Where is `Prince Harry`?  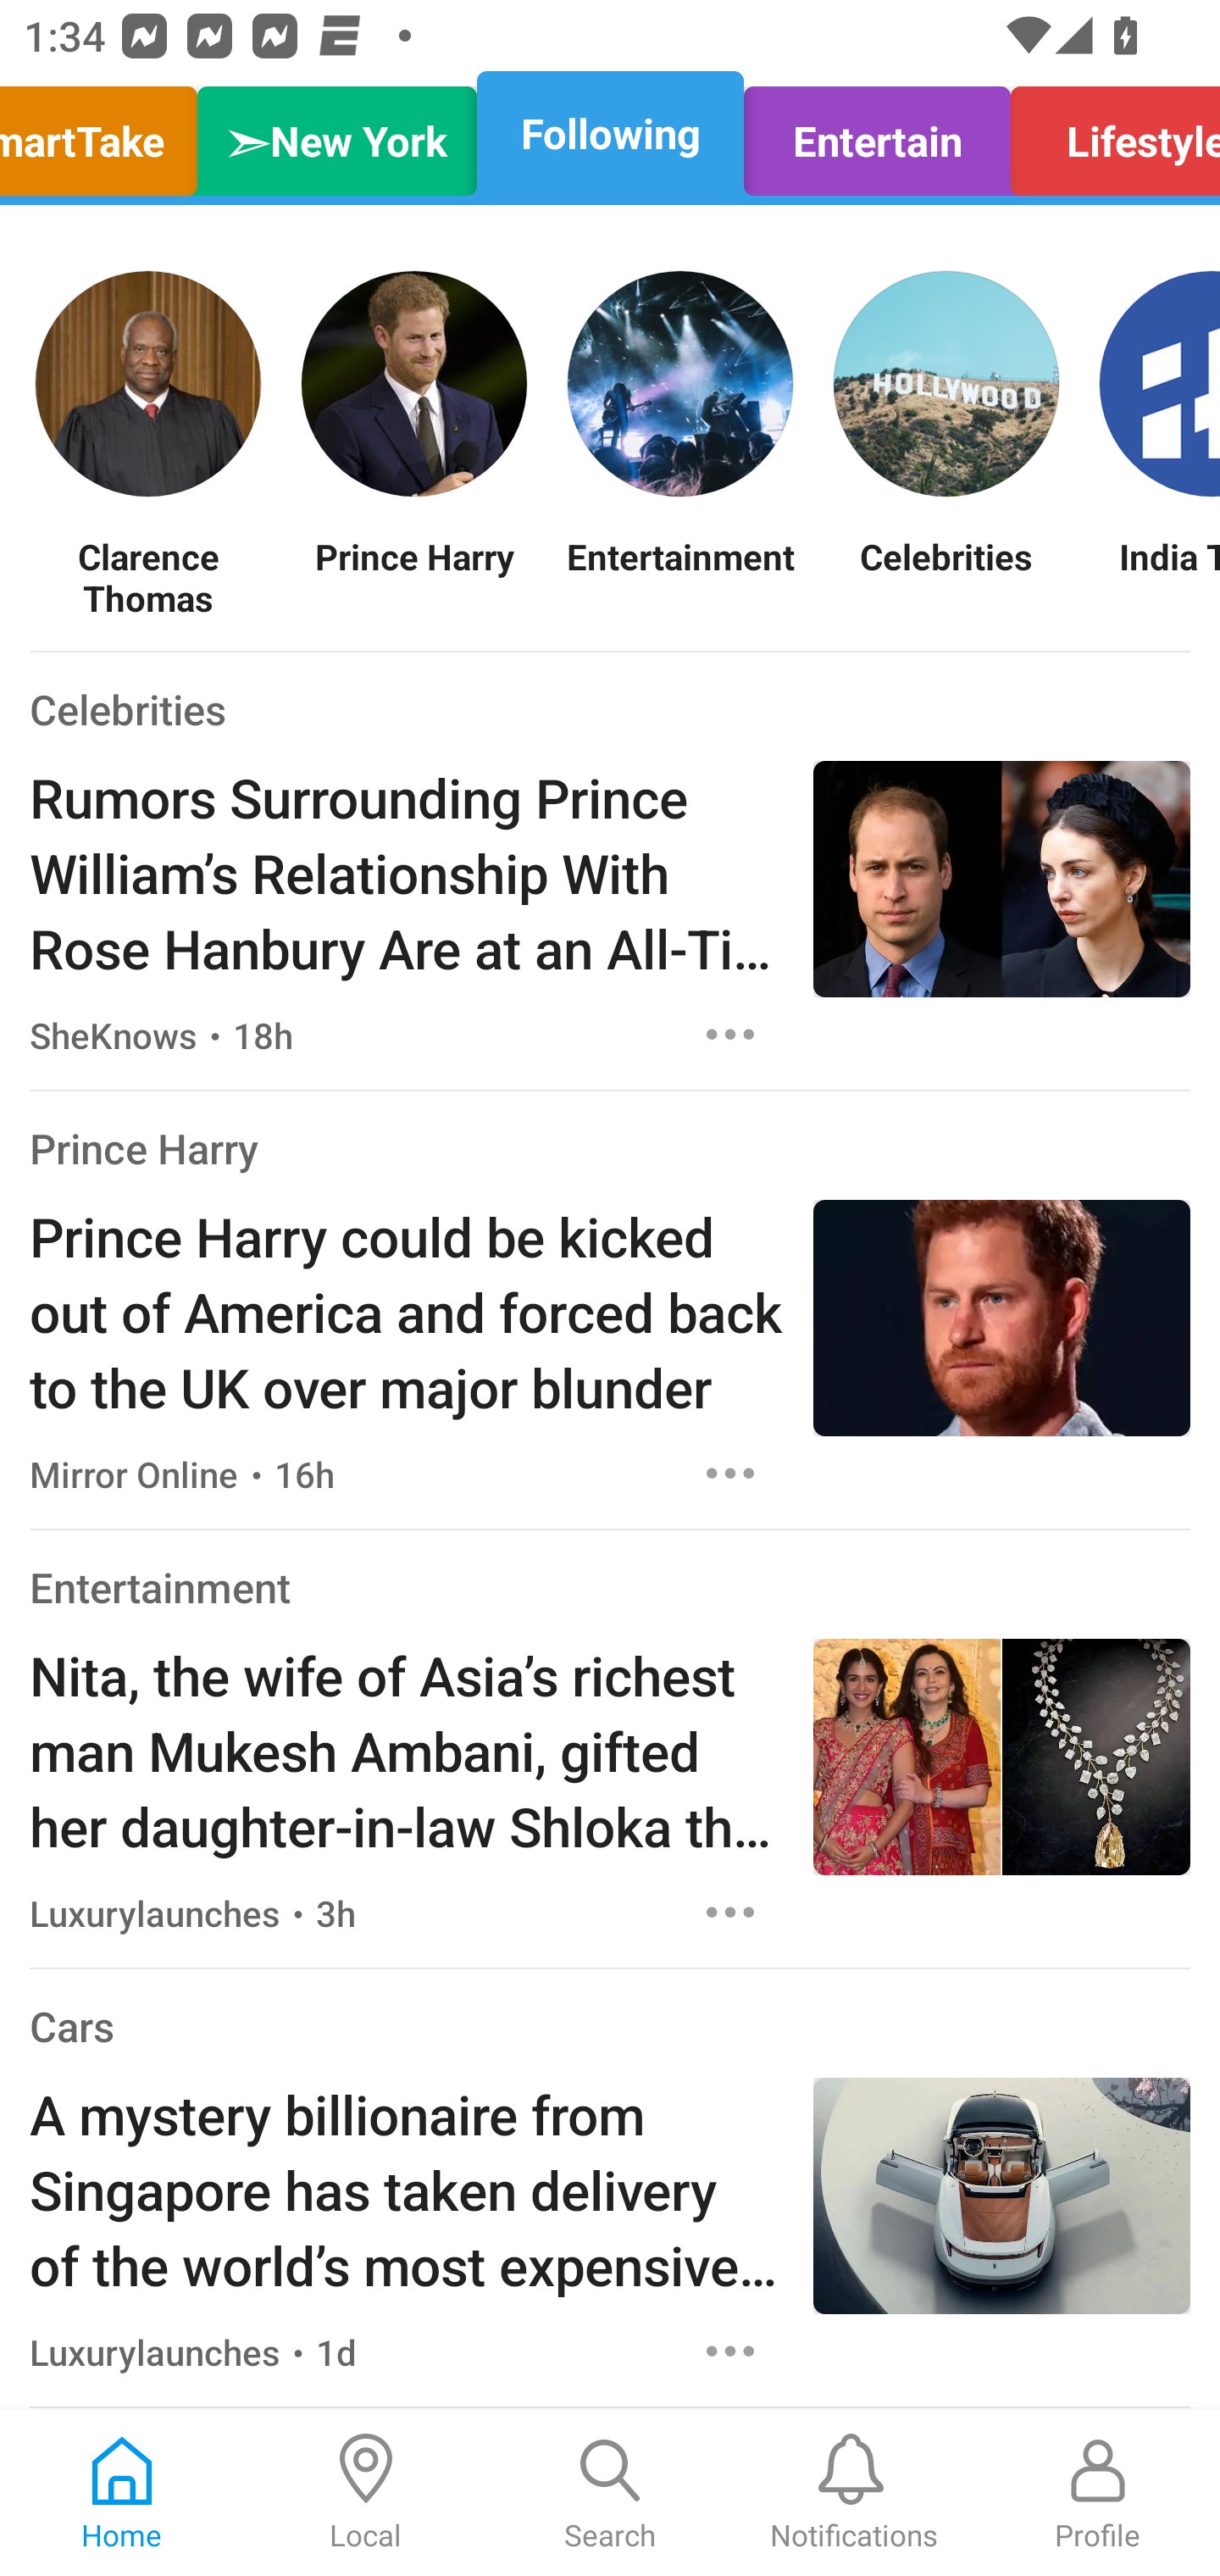 Prince Harry is located at coordinates (144, 1149).